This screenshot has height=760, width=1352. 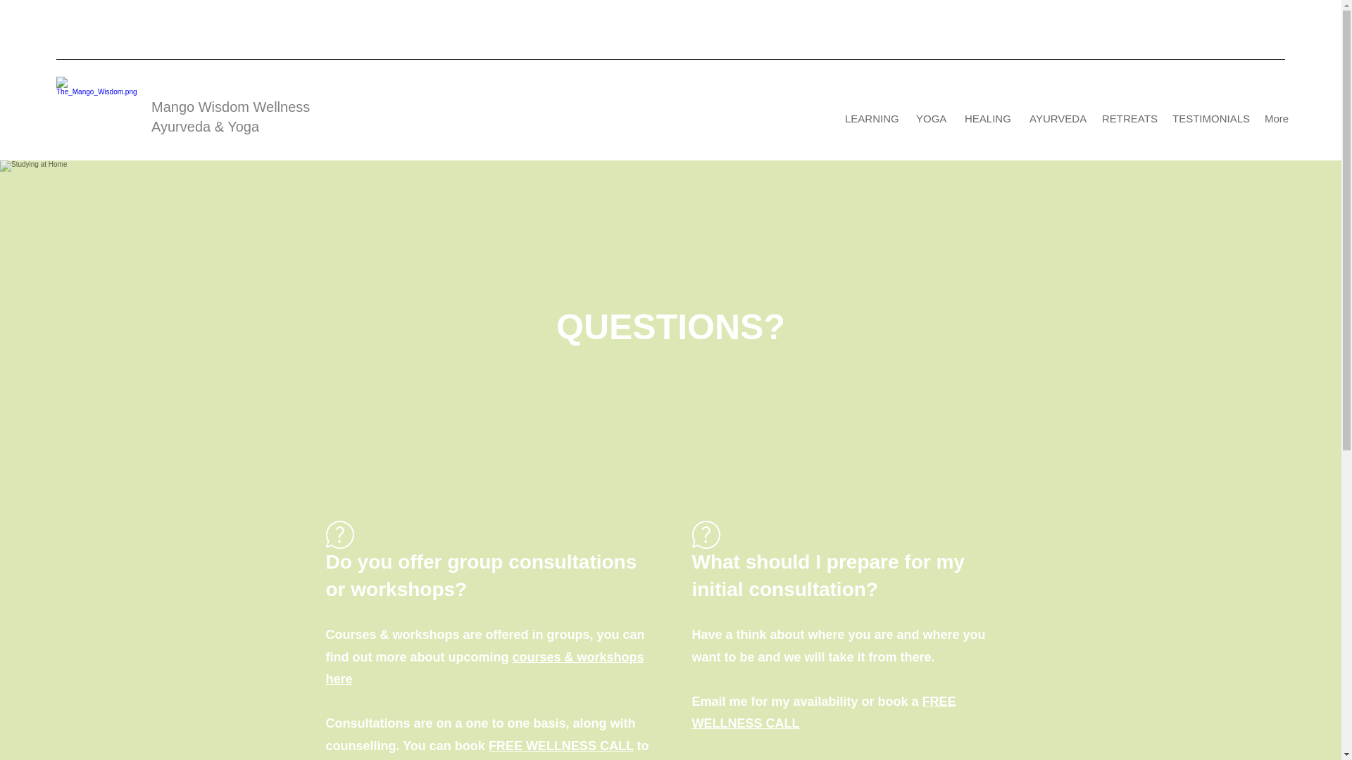 I want to click on FREE WELLNESS CALL, so click(x=561, y=746).